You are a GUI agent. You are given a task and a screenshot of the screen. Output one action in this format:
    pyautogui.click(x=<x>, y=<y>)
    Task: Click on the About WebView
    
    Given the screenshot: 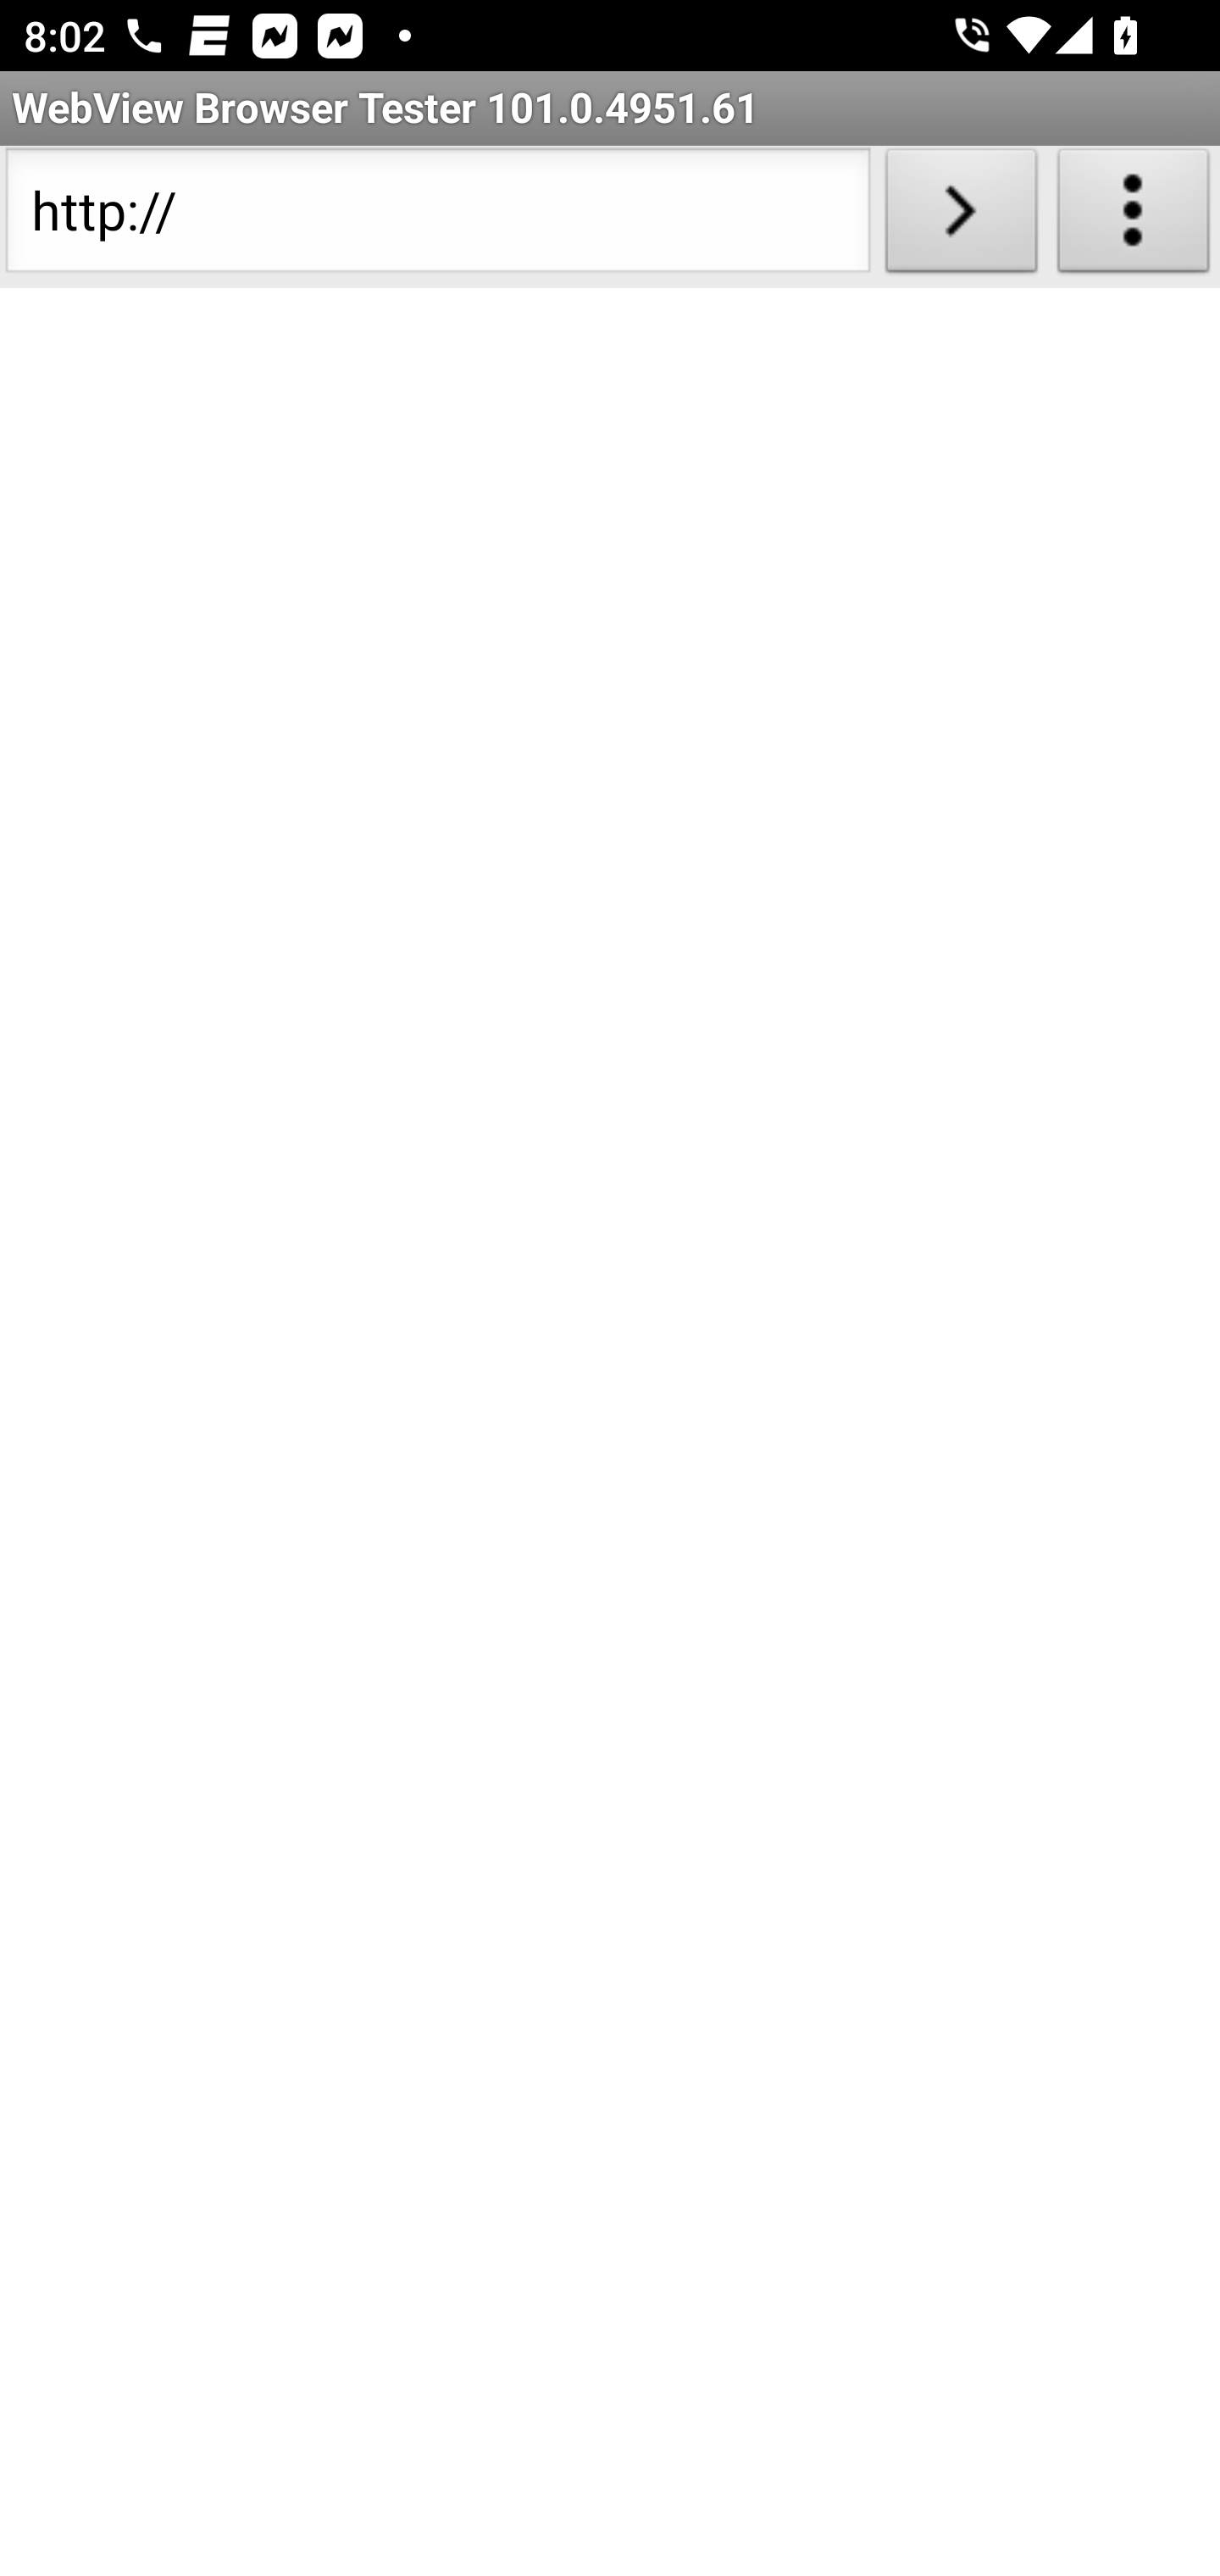 What is the action you would take?
    pyautogui.click(x=1134, y=217)
    